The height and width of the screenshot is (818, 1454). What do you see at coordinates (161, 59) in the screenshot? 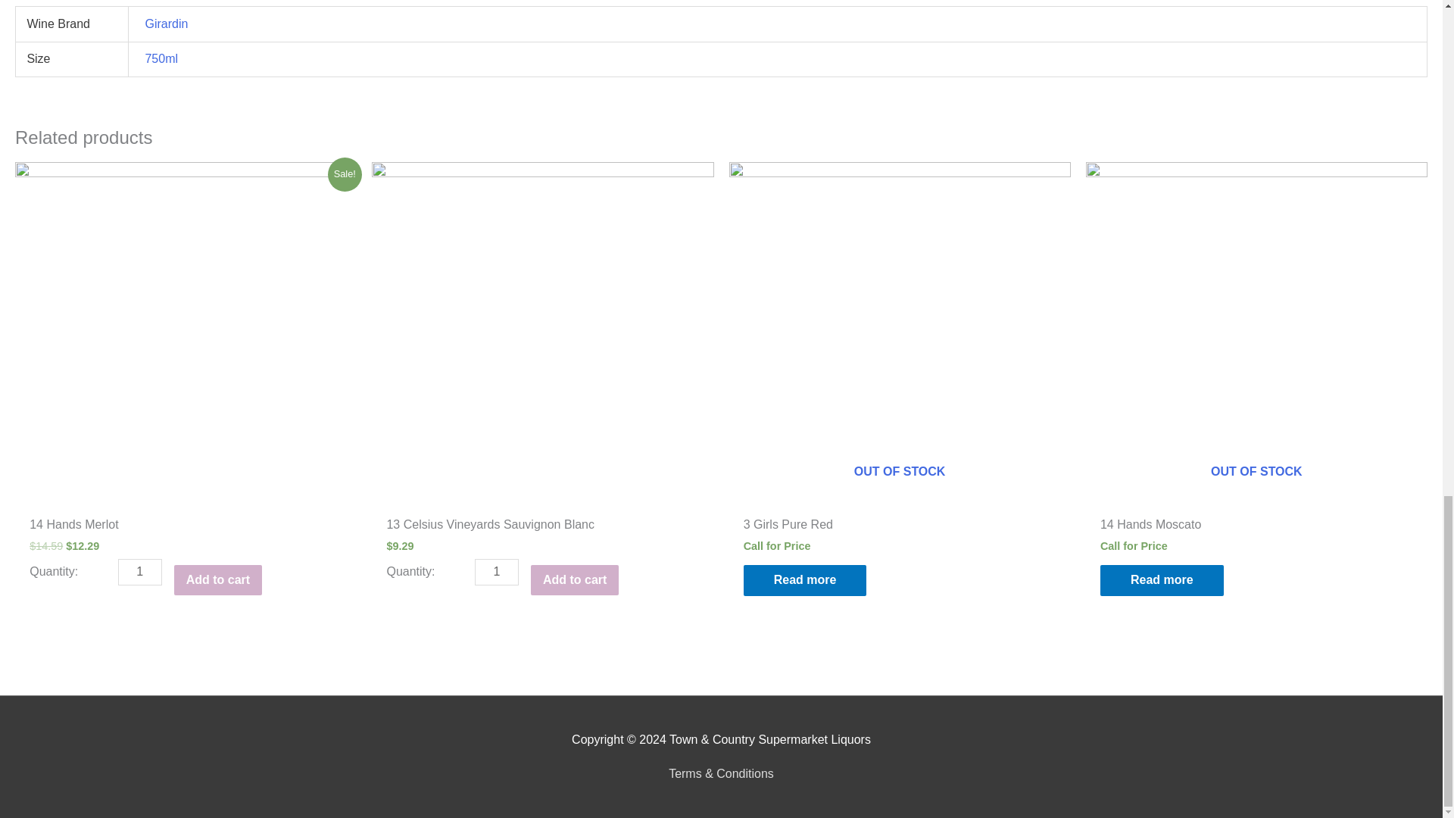
I see `750ml` at bounding box center [161, 59].